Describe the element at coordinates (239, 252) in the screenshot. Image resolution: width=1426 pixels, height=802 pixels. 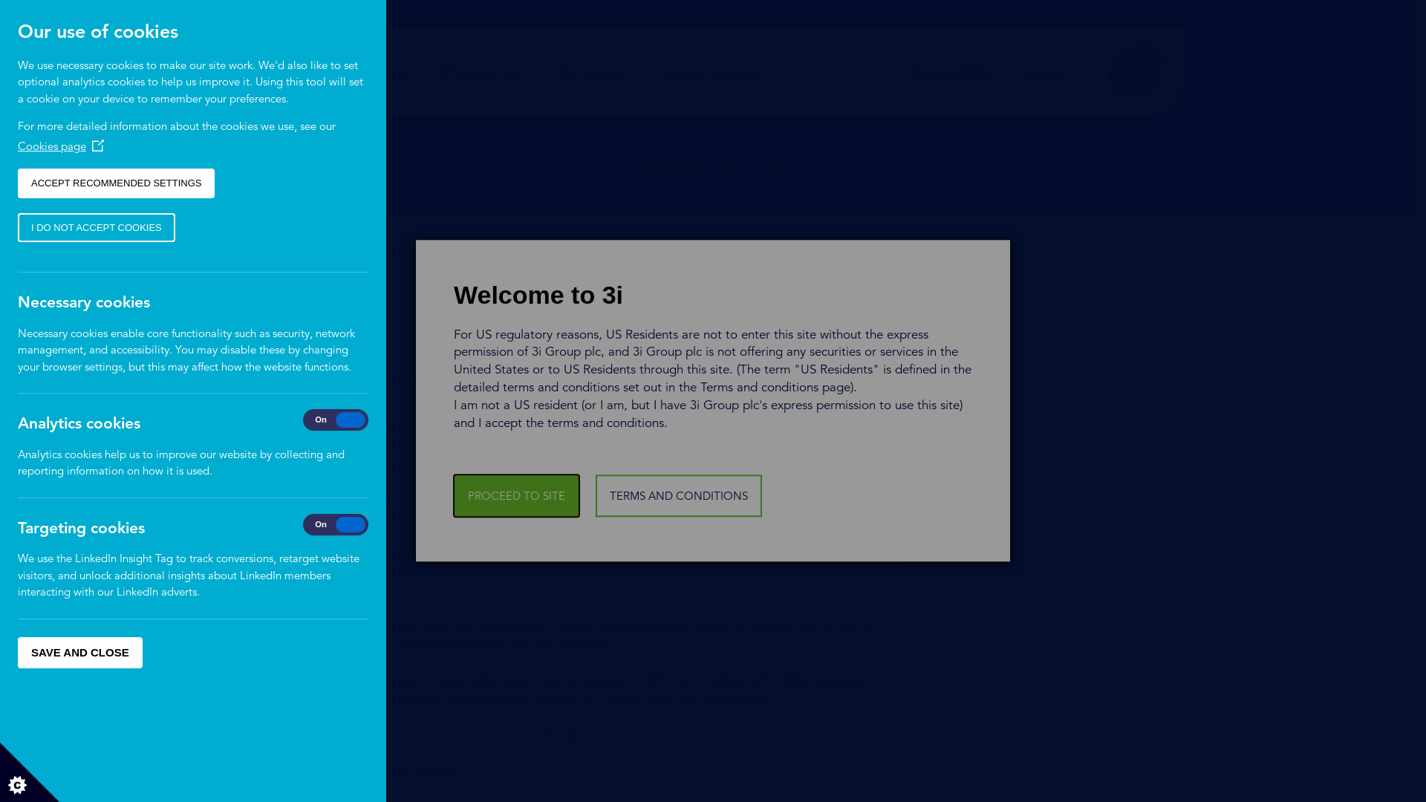
I see `Home` at that location.